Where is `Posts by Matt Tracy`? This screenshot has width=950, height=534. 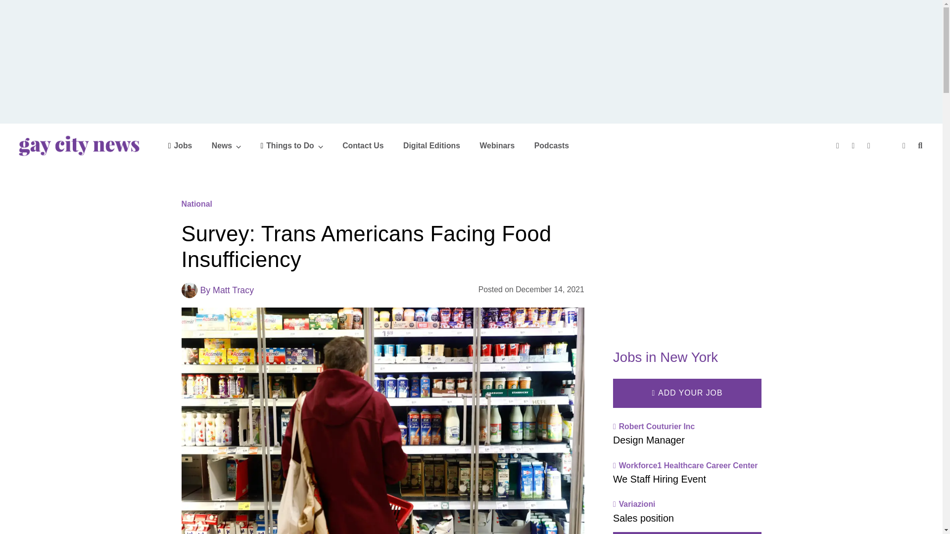 Posts by Matt Tracy is located at coordinates (233, 290).